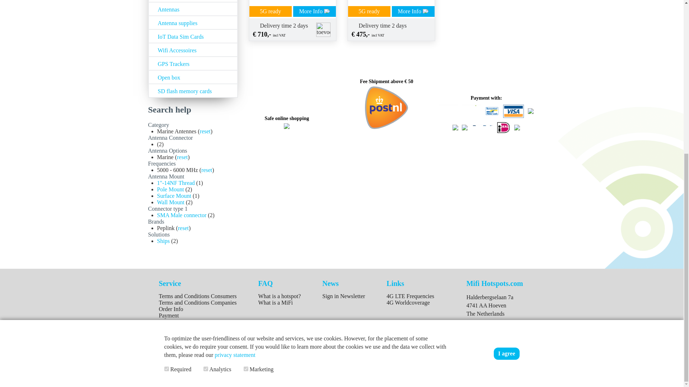 This screenshot has width=689, height=387. What do you see at coordinates (182, 157) in the screenshot?
I see `reset` at bounding box center [182, 157].